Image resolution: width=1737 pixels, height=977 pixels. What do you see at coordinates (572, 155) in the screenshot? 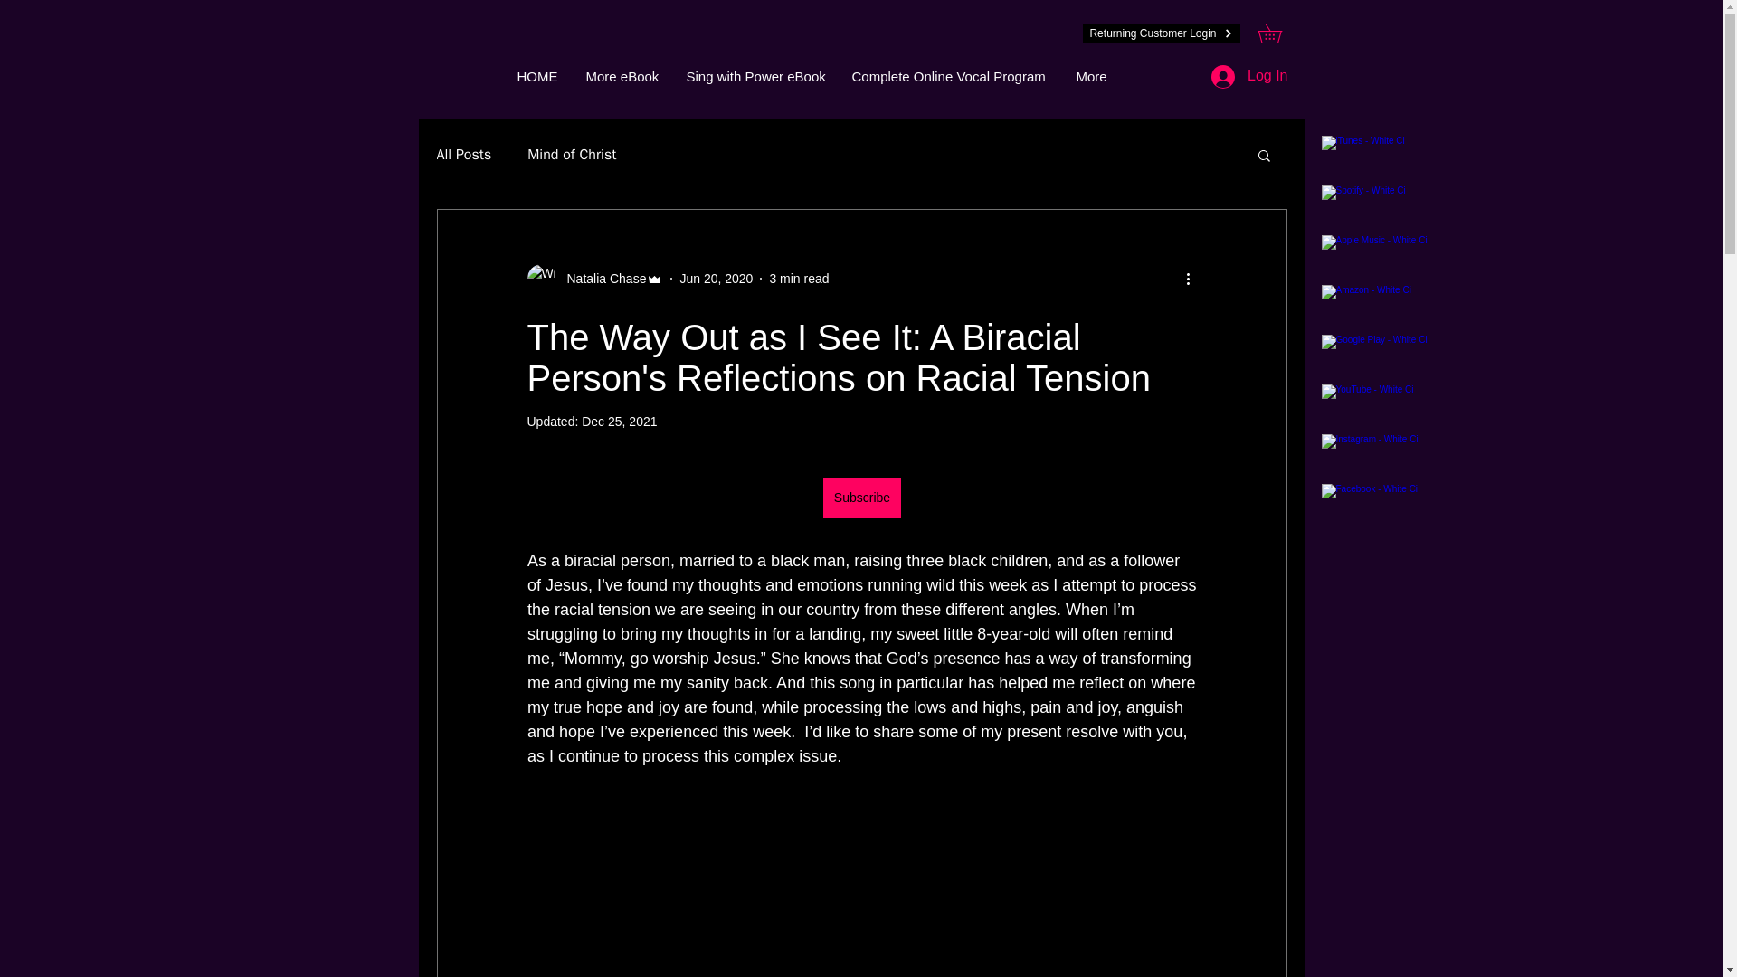
I see `Mind of Christ` at bounding box center [572, 155].